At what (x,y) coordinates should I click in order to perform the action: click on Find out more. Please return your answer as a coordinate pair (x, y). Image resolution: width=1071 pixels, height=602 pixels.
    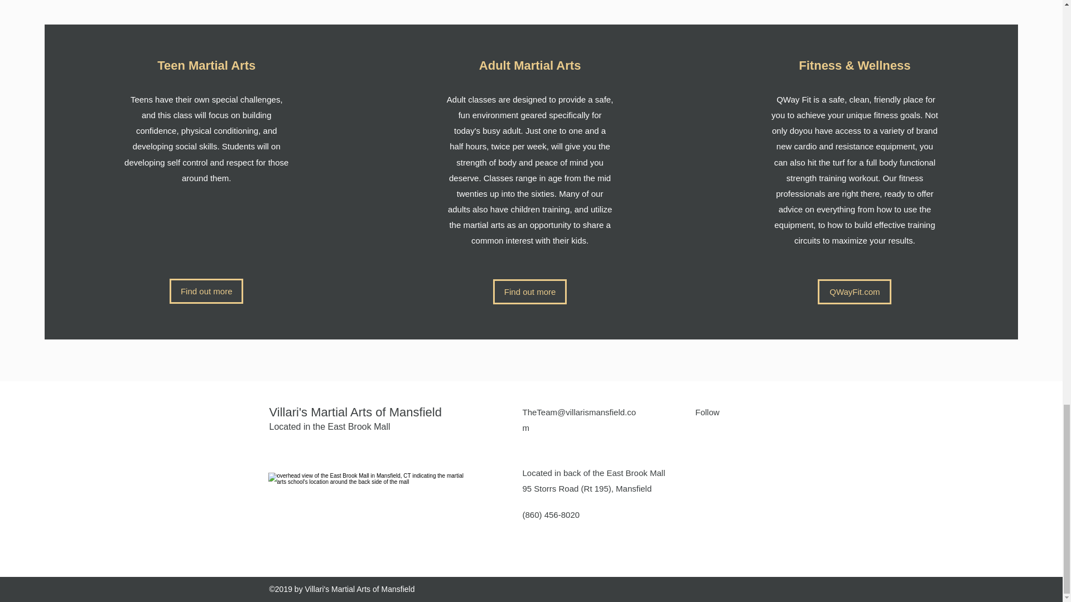
    Looking at the image, I should click on (206, 291).